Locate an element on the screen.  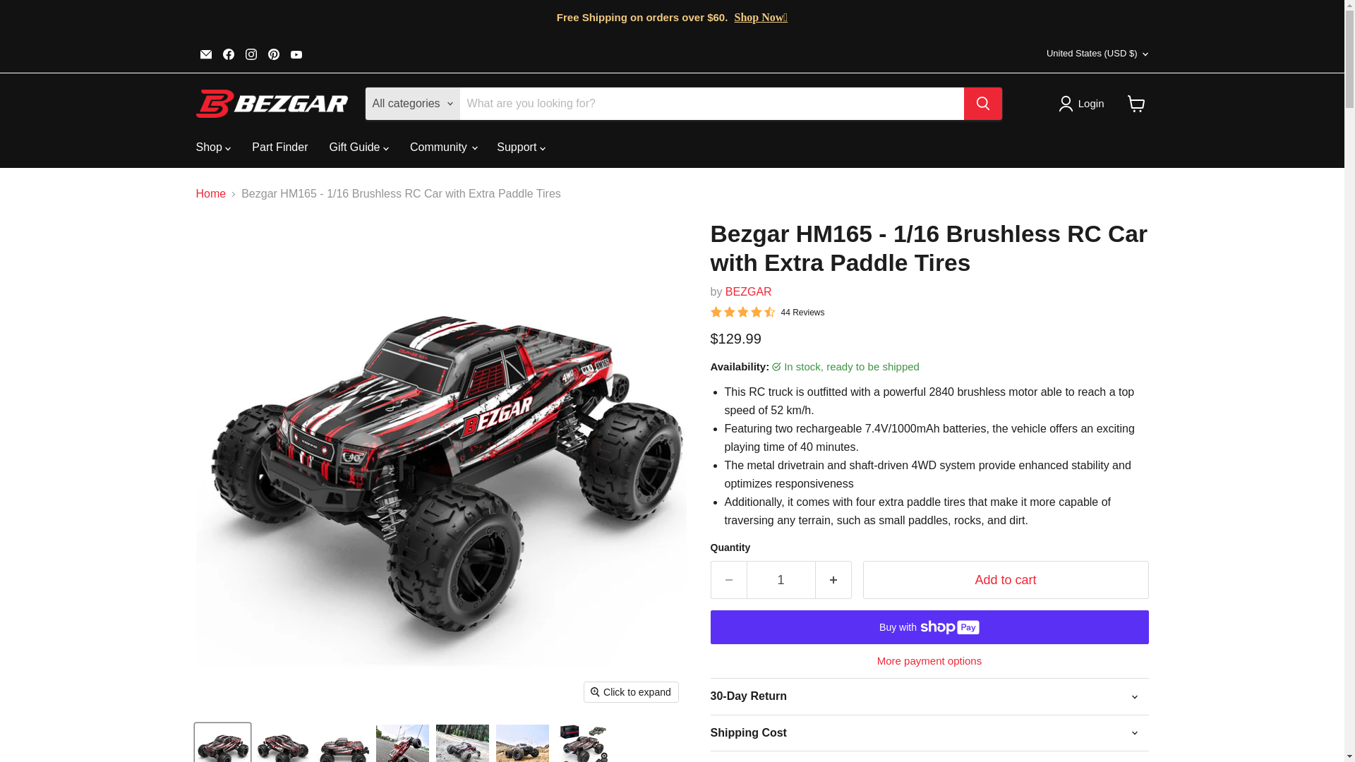
Email BEZGAR is located at coordinates (206, 54).